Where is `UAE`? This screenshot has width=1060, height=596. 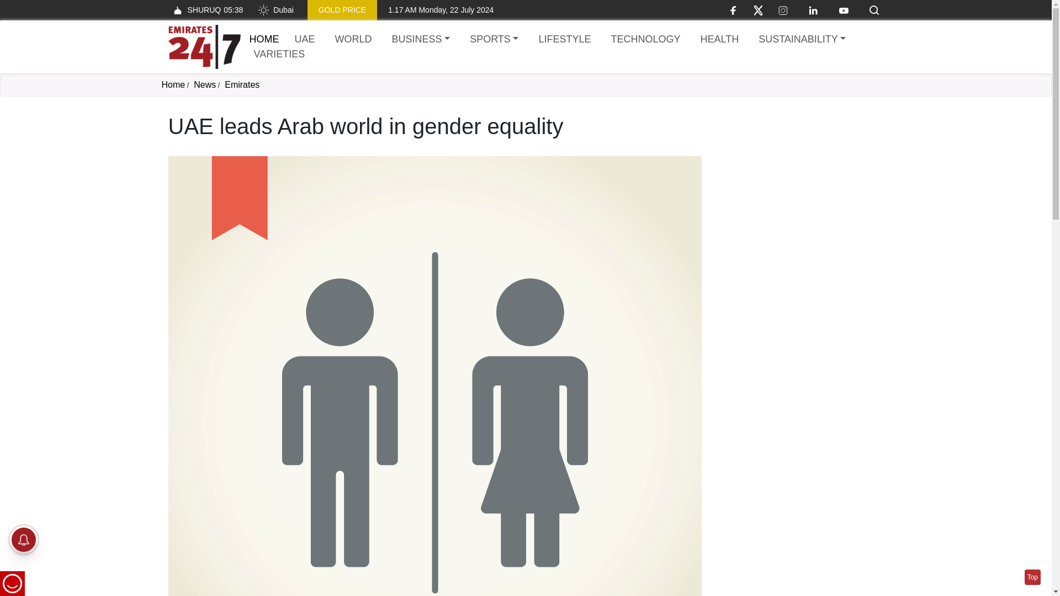
UAE is located at coordinates (264, 39).